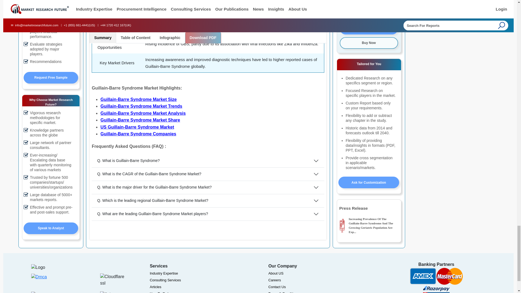 The image size is (521, 293). What do you see at coordinates (46, 292) in the screenshot?
I see `How PayPal Works` at bounding box center [46, 292].